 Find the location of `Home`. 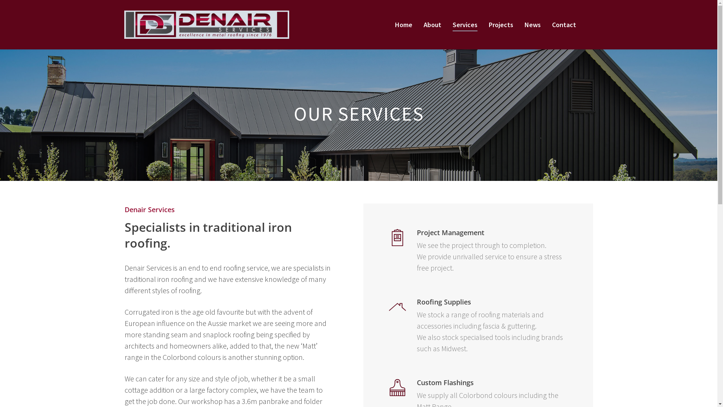

Home is located at coordinates (404, 25).